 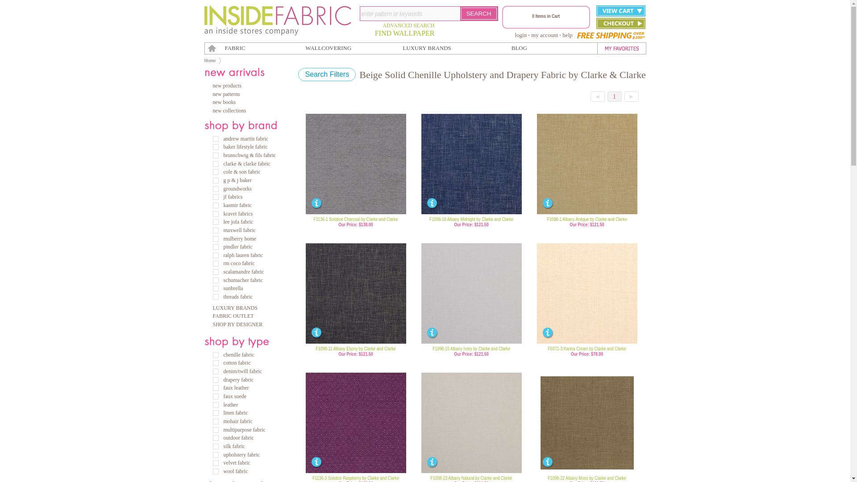 I want to click on help, so click(x=567, y=35).